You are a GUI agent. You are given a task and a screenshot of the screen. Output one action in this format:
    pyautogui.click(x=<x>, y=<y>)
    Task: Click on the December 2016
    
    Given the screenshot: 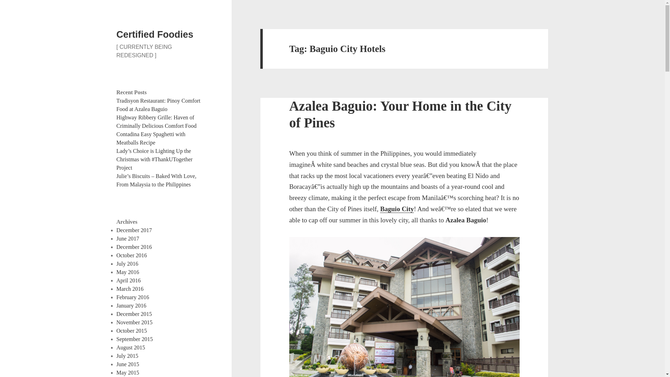 What is the action you would take?
    pyautogui.click(x=134, y=247)
    